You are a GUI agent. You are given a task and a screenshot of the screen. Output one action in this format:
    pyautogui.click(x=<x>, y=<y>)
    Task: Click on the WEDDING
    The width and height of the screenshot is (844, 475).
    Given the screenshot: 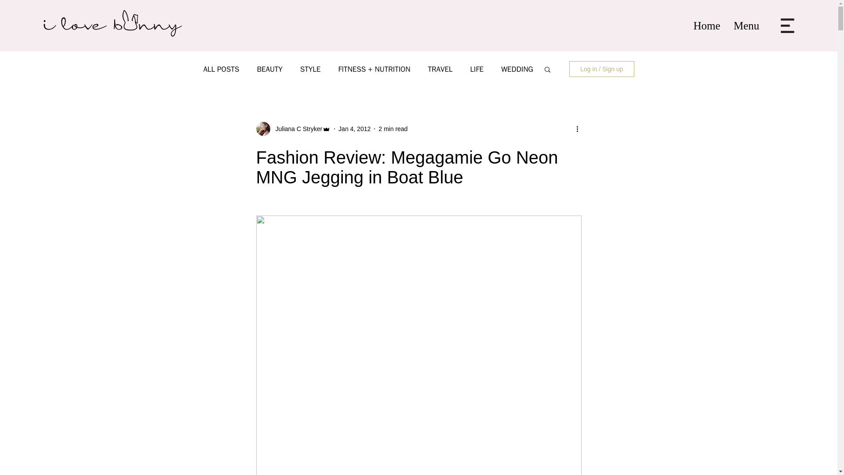 What is the action you would take?
    pyautogui.click(x=517, y=69)
    